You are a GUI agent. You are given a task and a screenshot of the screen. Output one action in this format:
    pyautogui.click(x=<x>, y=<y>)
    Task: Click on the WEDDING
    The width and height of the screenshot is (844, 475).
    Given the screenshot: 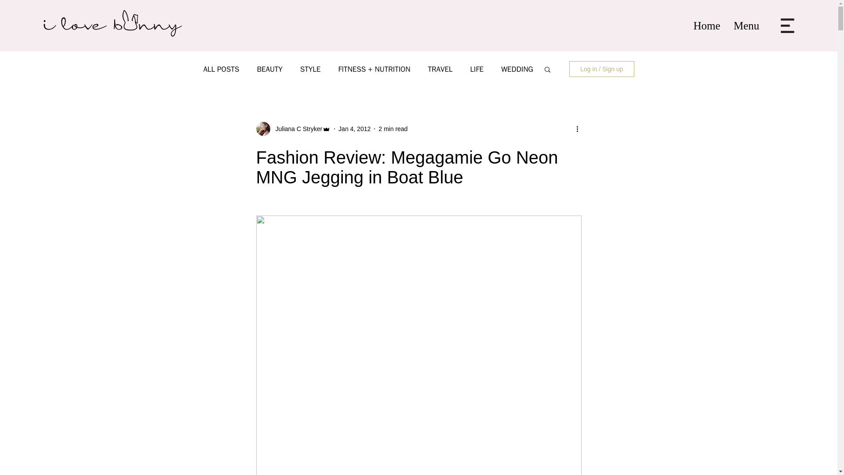 What is the action you would take?
    pyautogui.click(x=517, y=69)
    